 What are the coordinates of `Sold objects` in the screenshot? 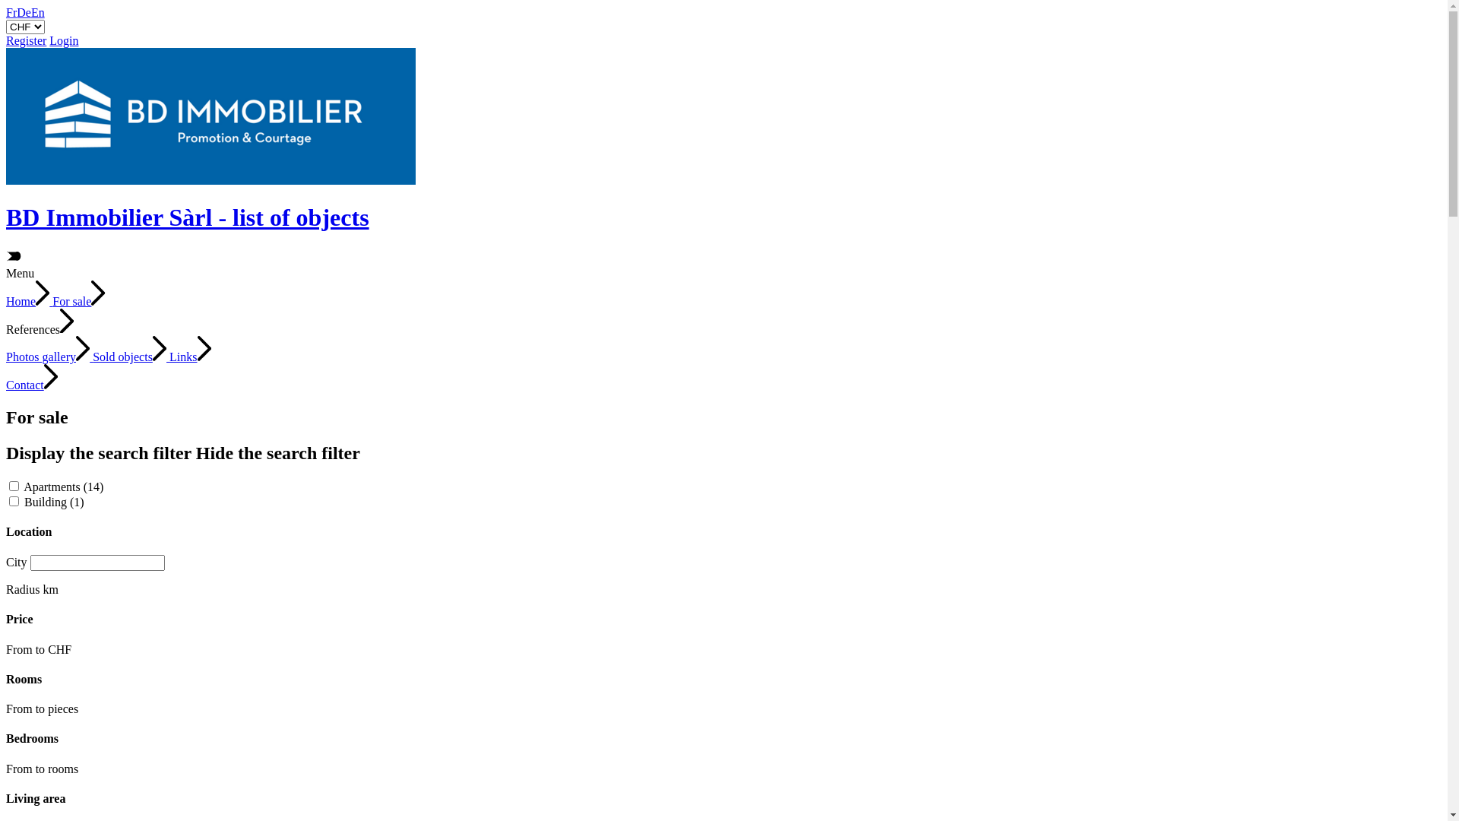 It's located at (131, 357).